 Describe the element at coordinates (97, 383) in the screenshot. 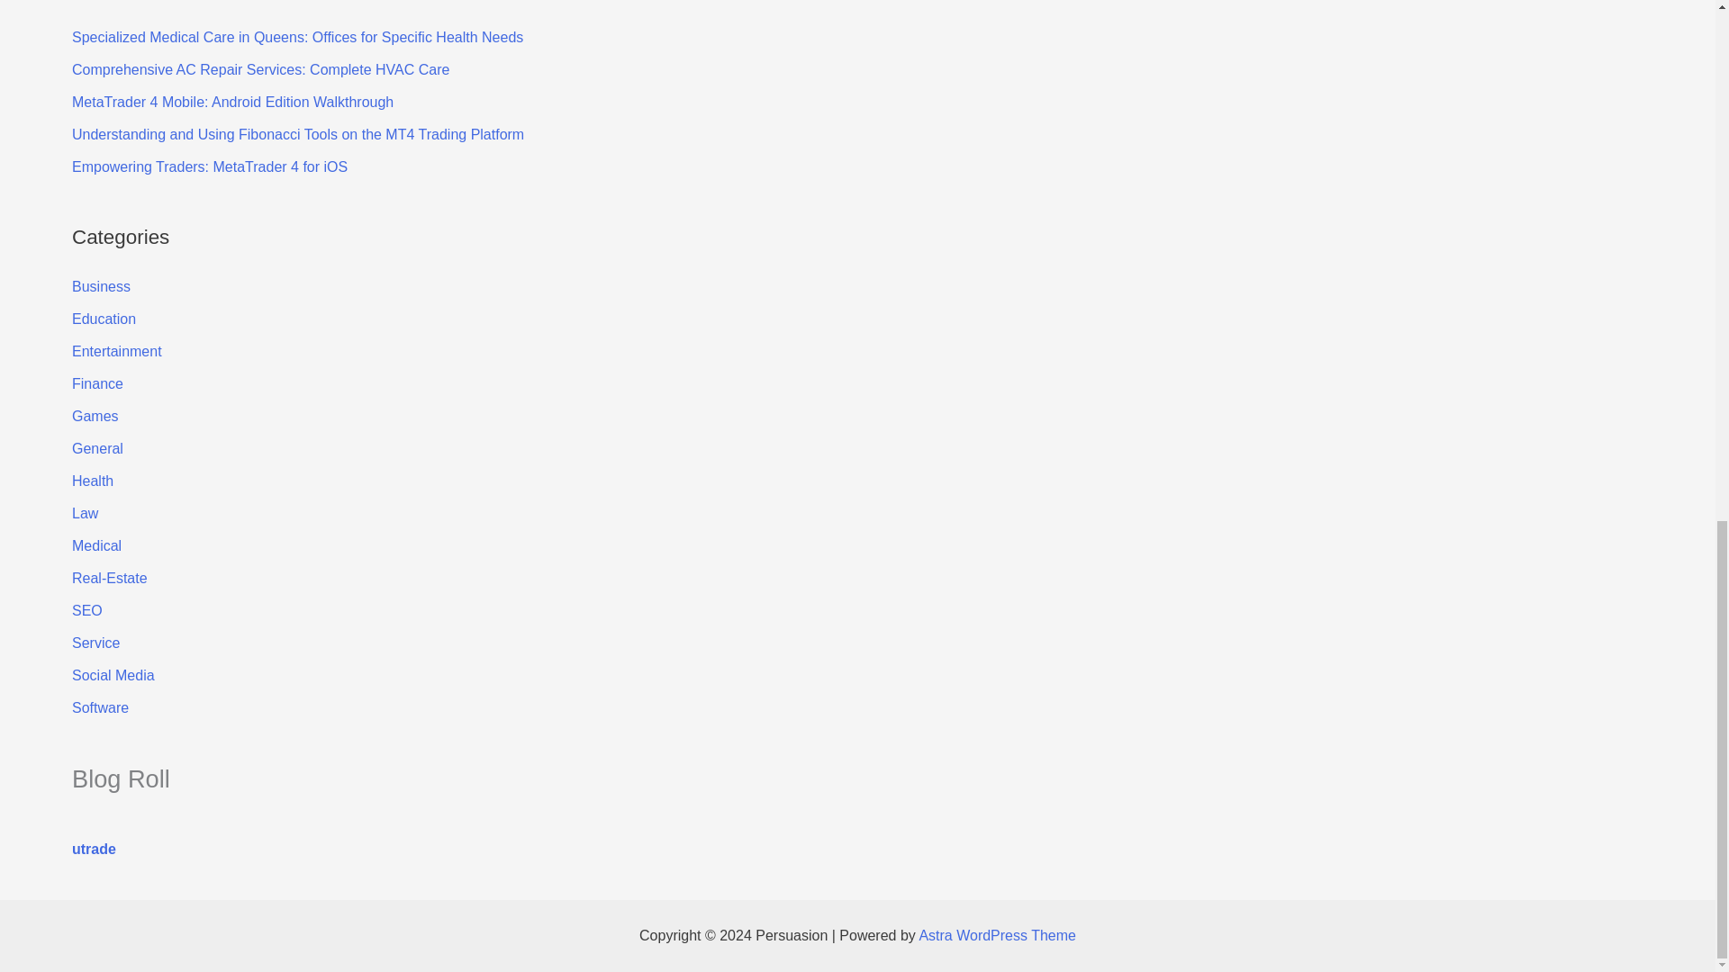

I see `Finance` at that location.